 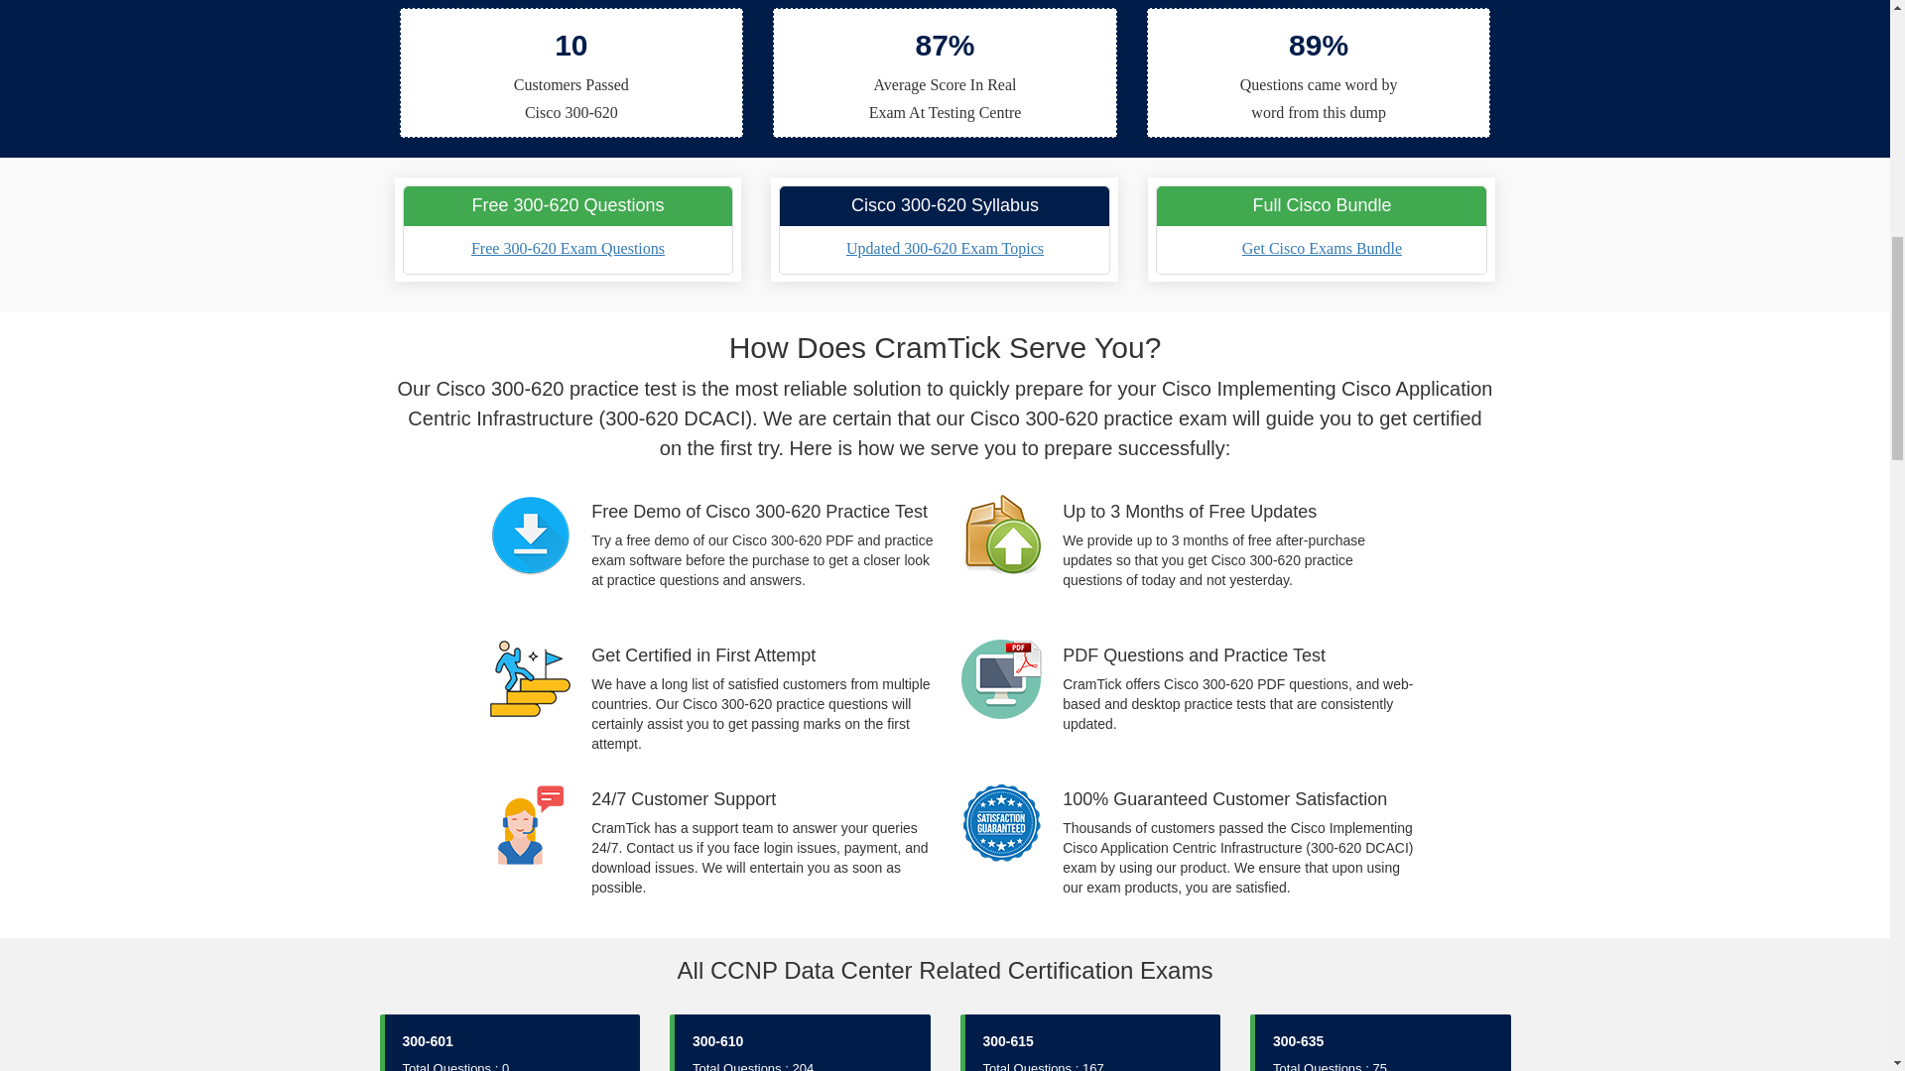 What do you see at coordinates (568, 248) in the screenshot?
I see `Free 300-620 Exam Questions` at bounding box center [568, 248].